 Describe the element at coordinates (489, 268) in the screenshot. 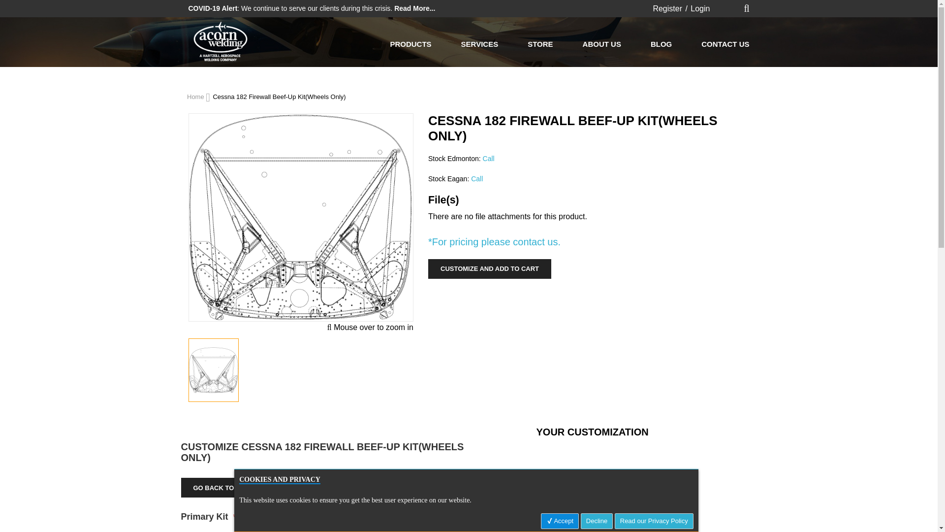

I see `CUSTOMIZE AND ADD TO CART` at that location.